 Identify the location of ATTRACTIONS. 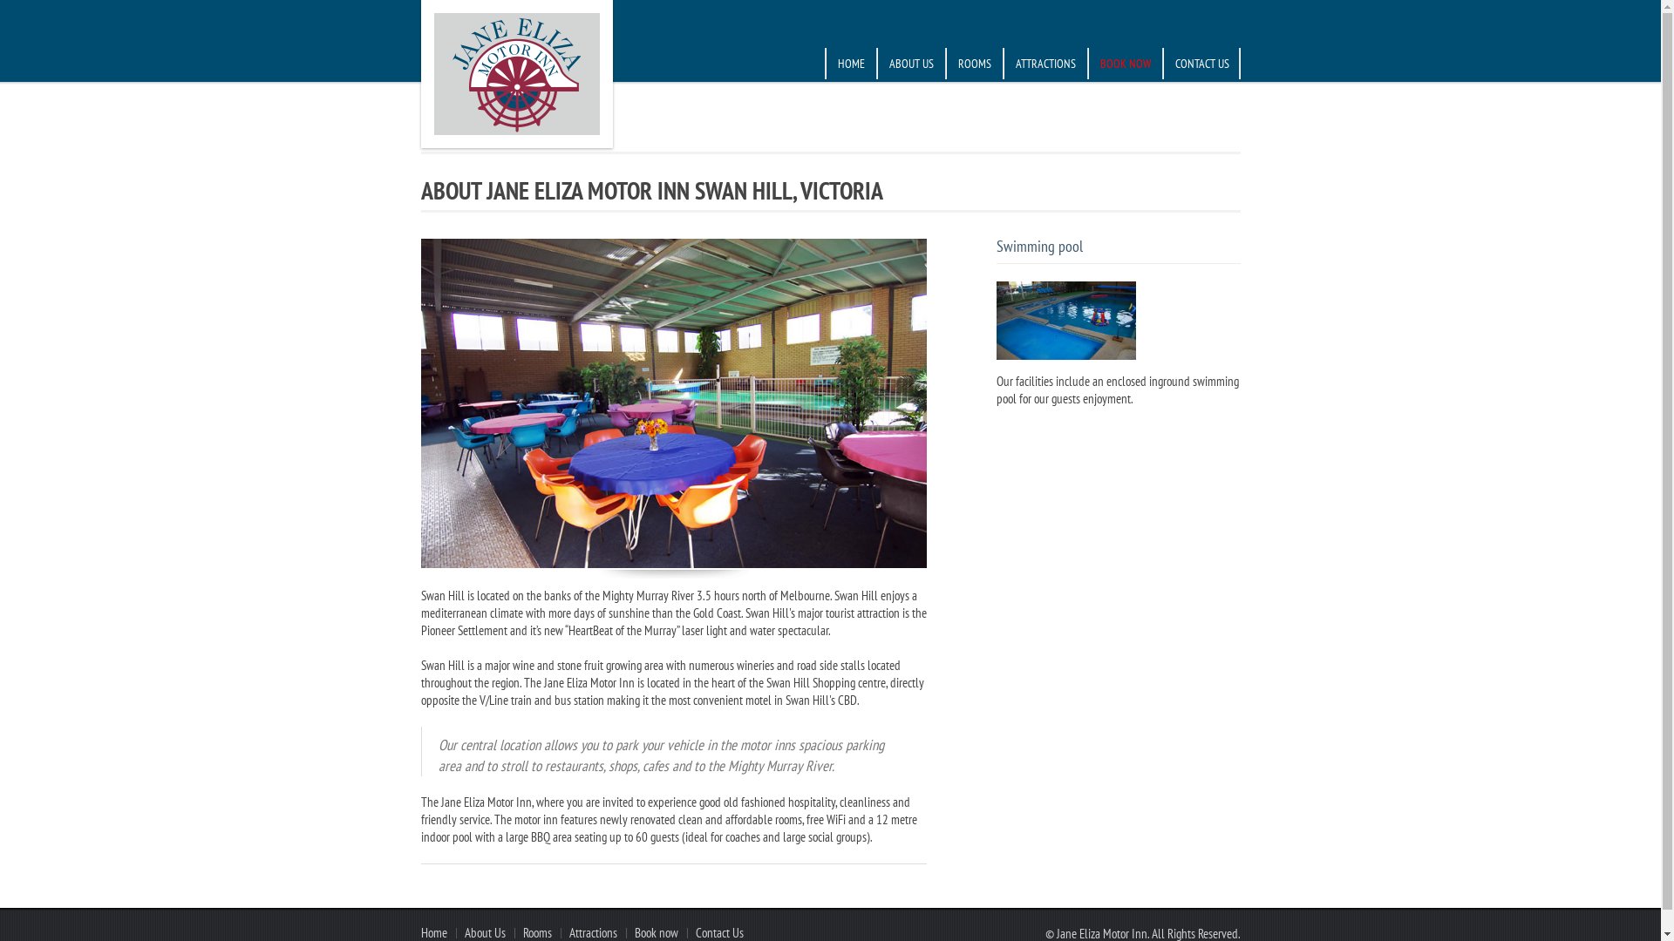
(1045, 64).